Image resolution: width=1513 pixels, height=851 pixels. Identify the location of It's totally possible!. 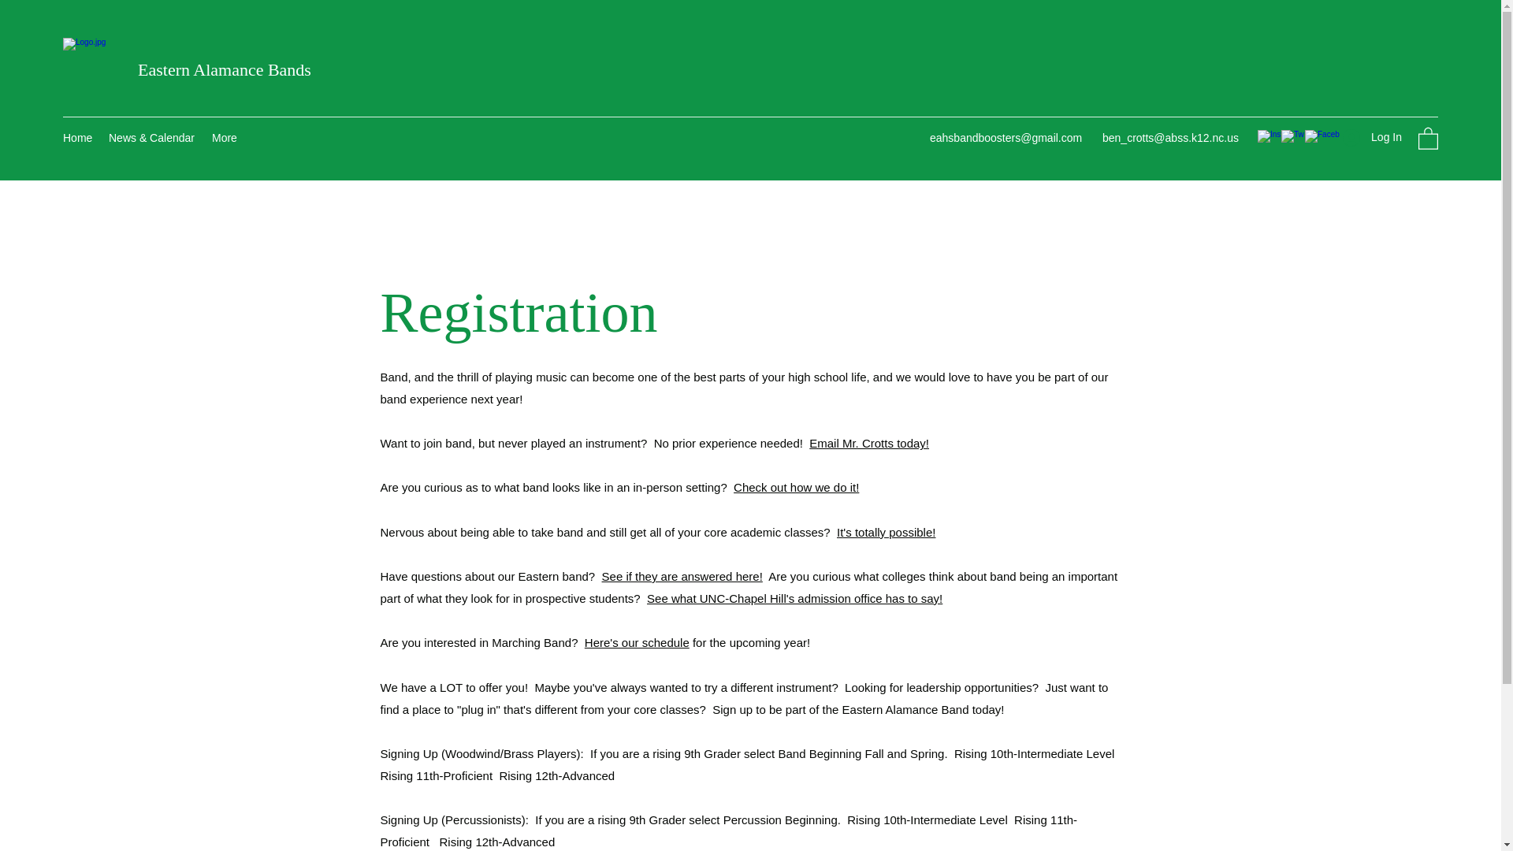
(886, 532).